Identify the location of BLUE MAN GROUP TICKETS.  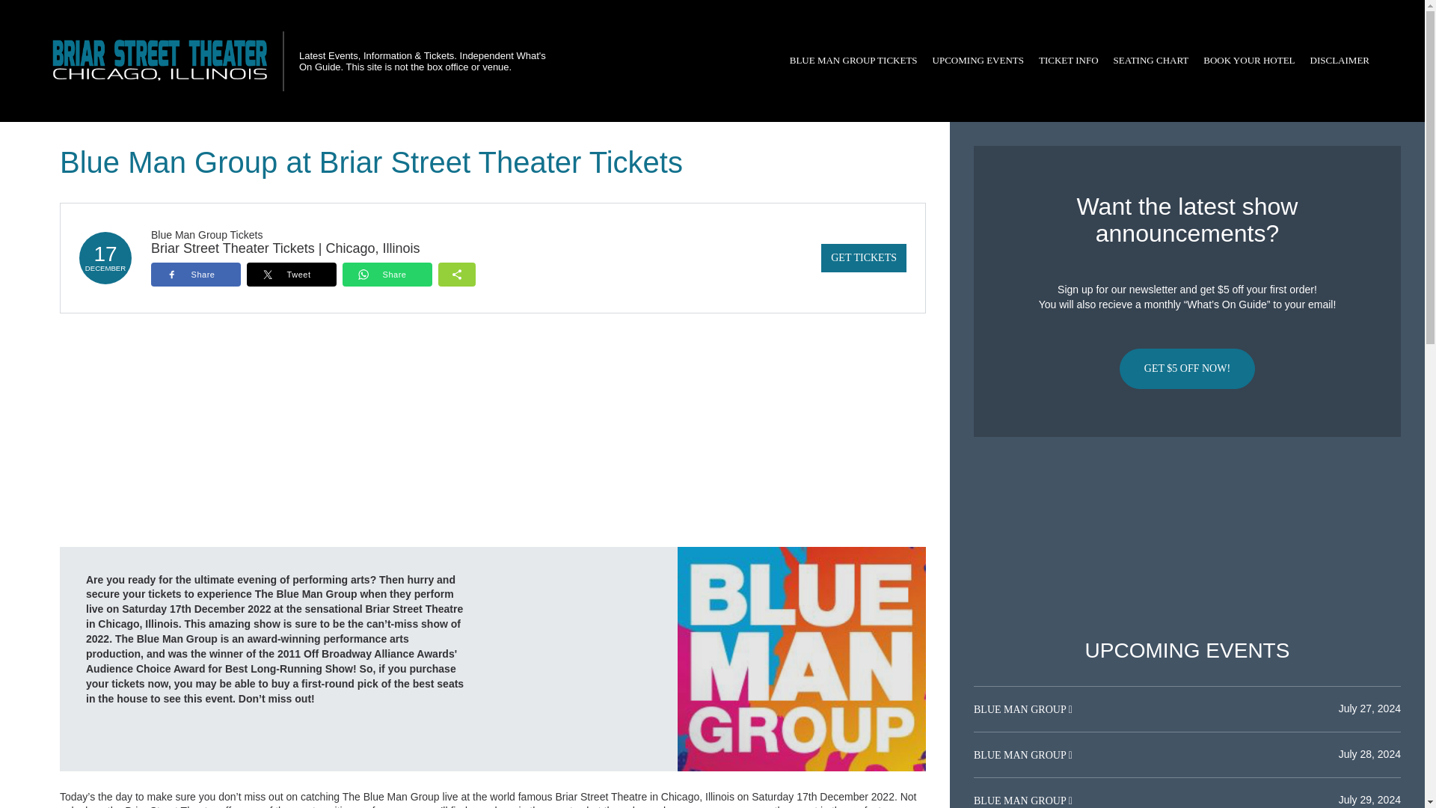
(853, 61).